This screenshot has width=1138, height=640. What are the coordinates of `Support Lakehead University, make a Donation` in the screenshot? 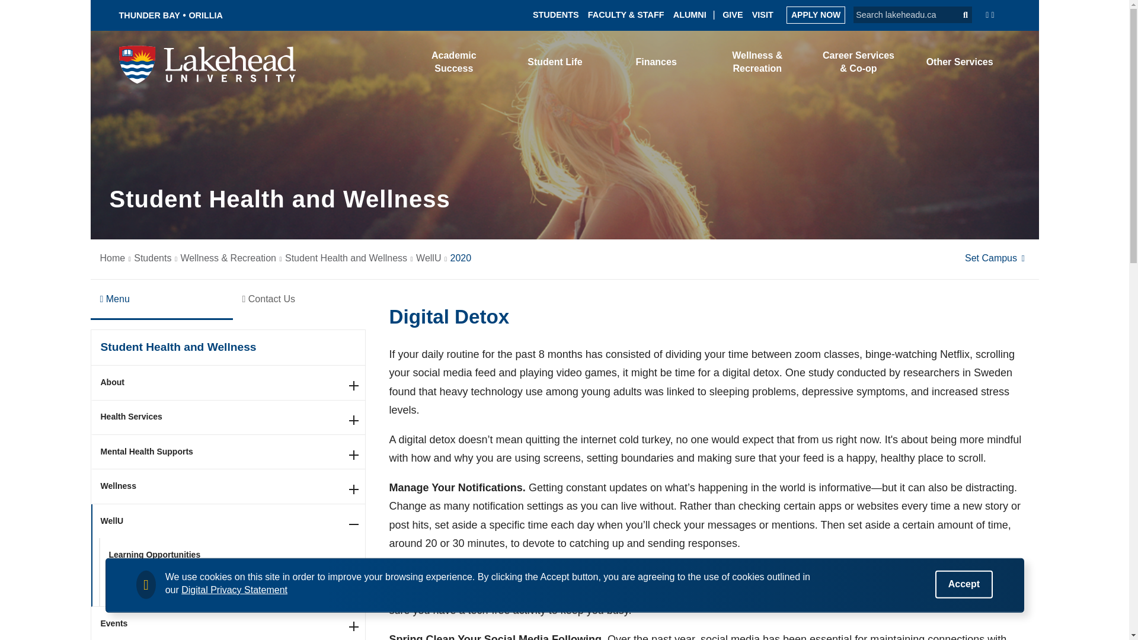 It's located at (733, 14).